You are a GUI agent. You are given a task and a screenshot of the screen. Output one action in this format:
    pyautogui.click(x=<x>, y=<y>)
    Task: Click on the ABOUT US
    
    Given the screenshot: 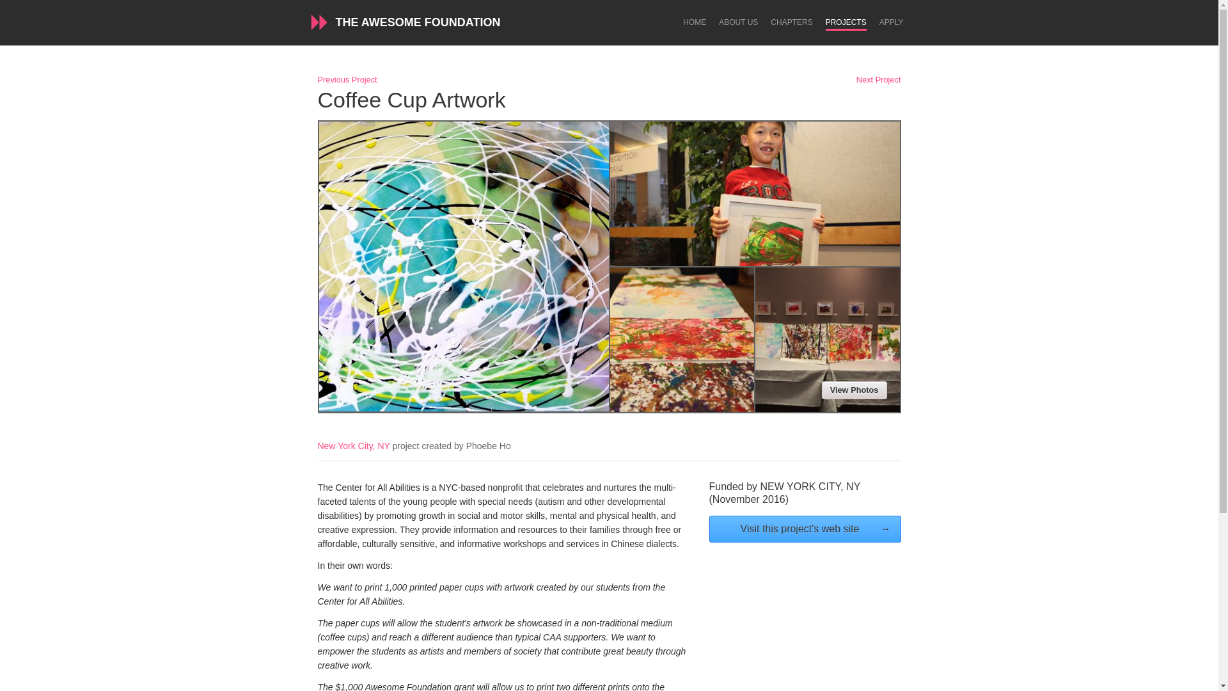 What is the action you would take?
    pyautogui.click(x=738, y=23)
    